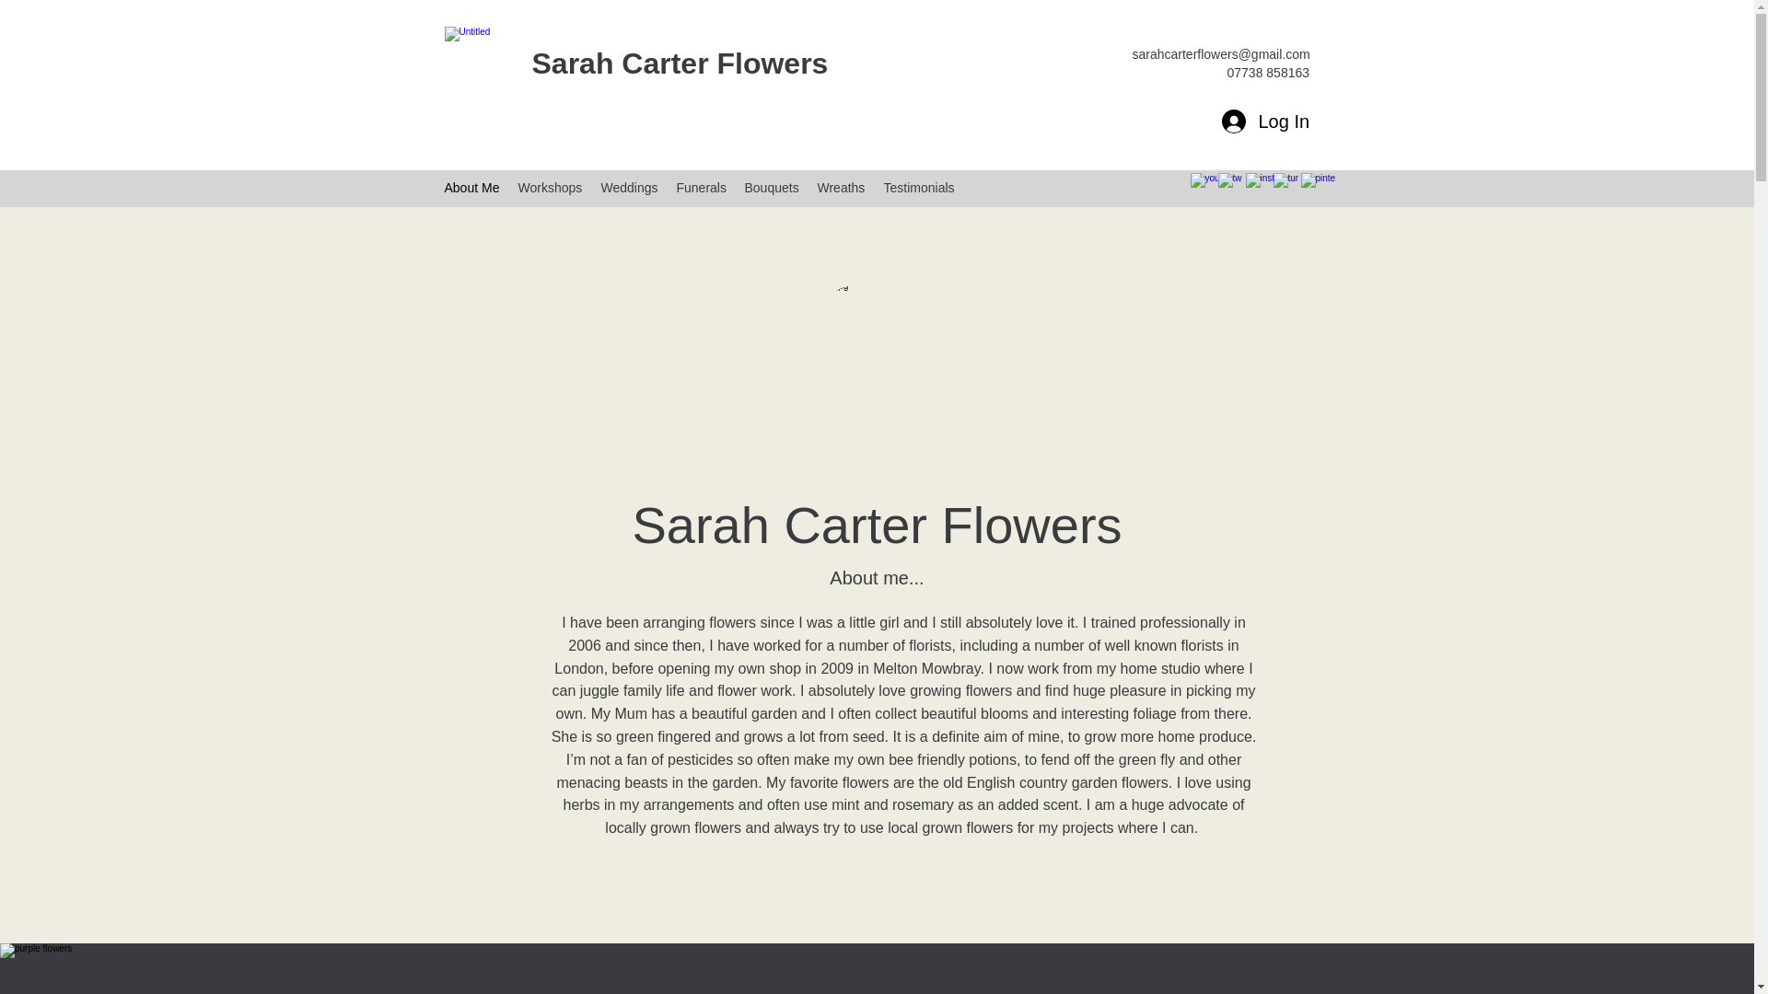  I want to click on Testimonials, so click(919, 188).